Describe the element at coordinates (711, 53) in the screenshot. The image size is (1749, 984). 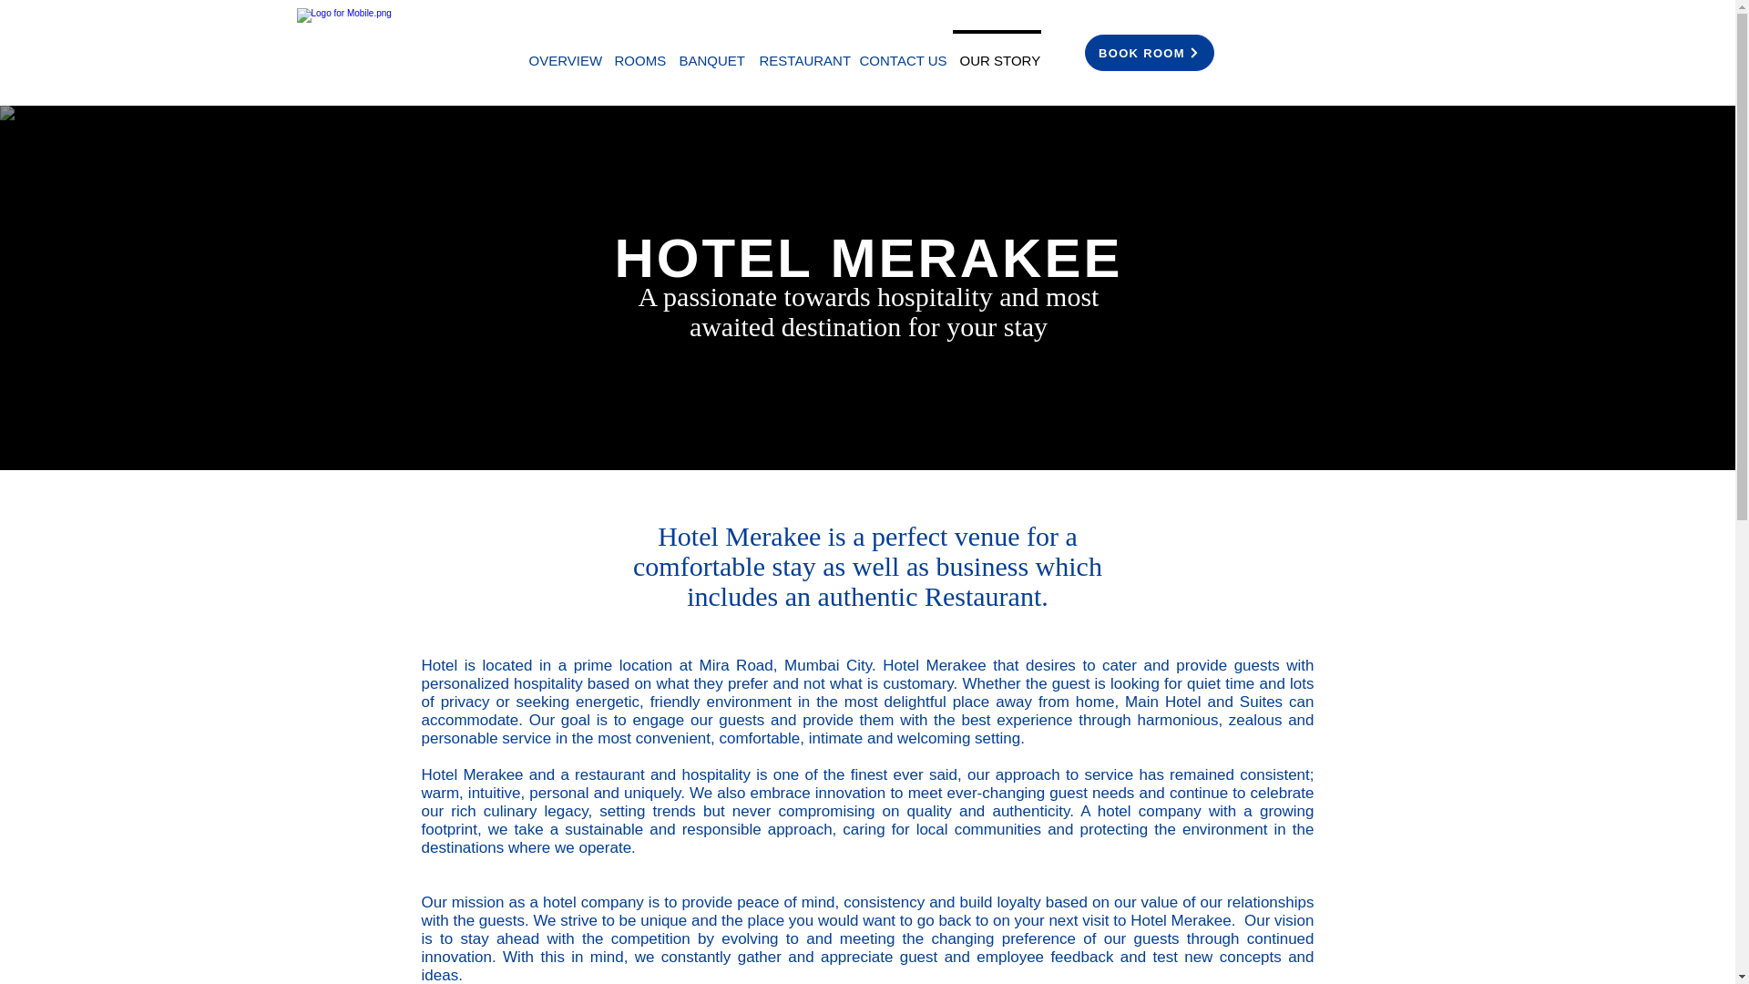
I see `BANQUET` at that location.